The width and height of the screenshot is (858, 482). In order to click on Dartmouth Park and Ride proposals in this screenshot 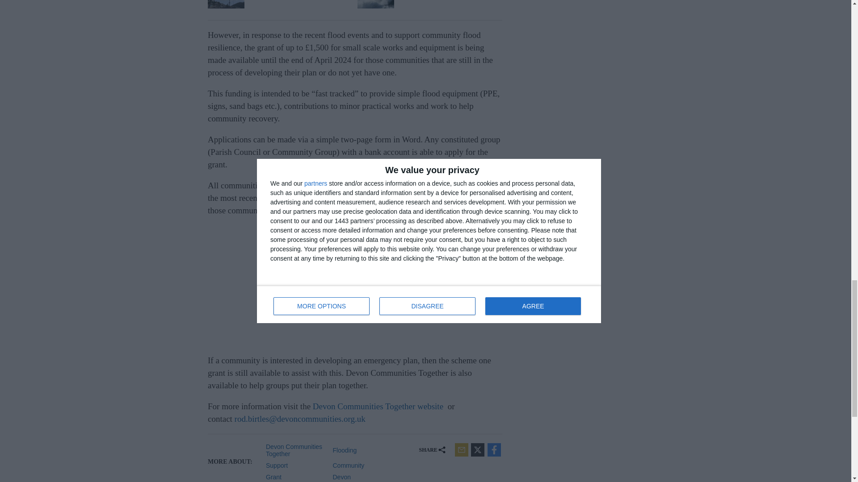, I will do `click(279, 4)`.